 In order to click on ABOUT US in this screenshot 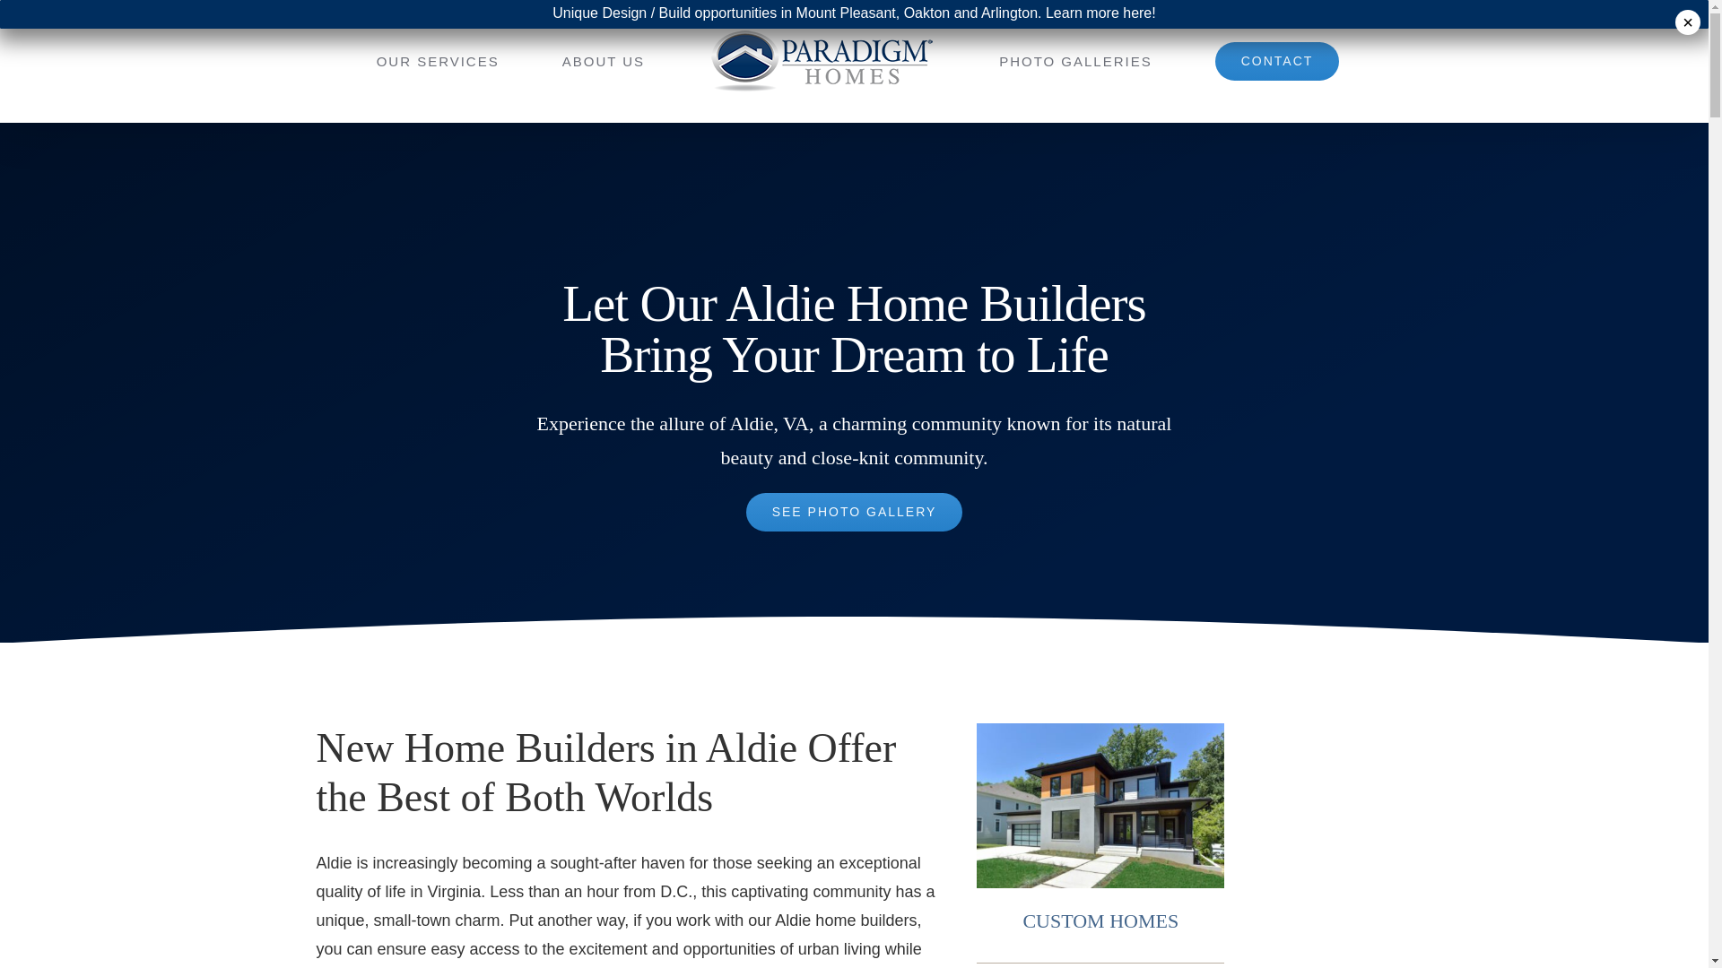, I will do `click(603, 61)`.